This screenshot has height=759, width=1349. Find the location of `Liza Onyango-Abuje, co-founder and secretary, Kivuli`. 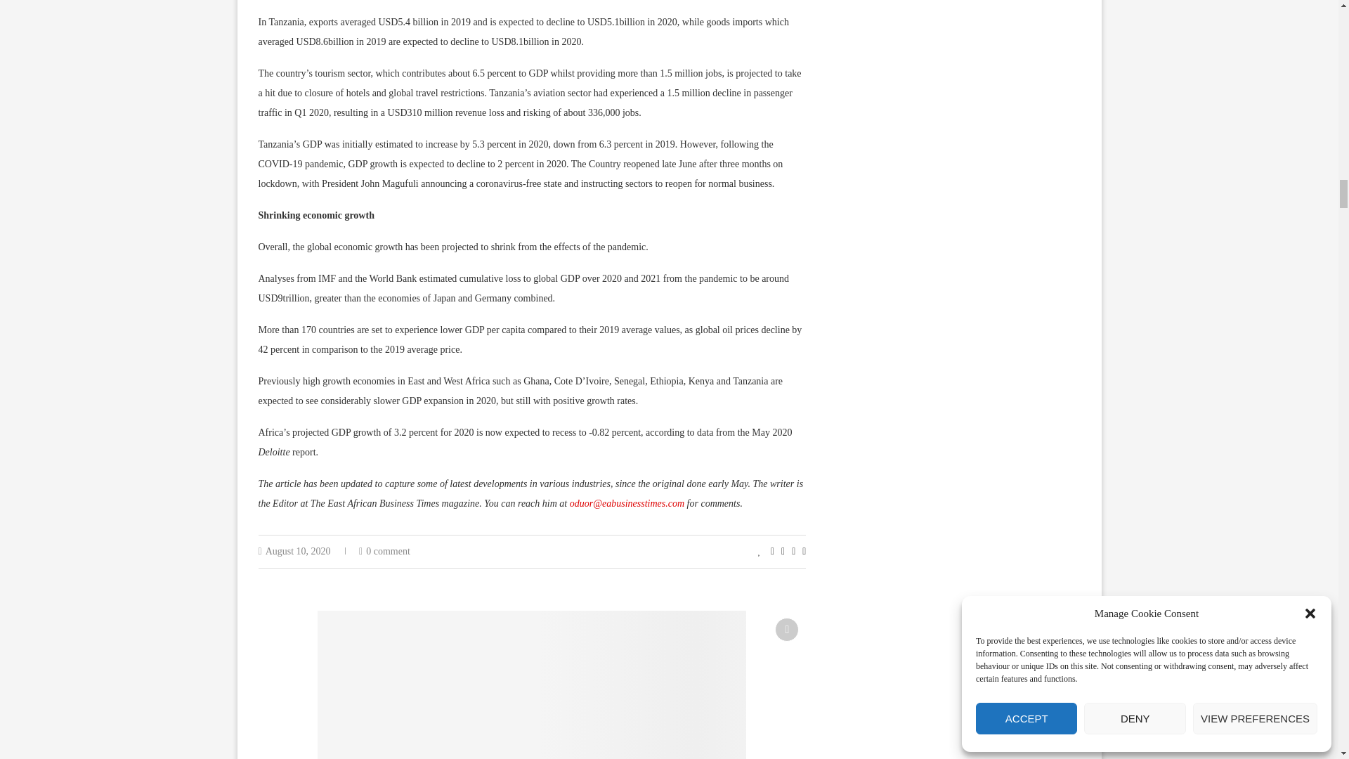

Liza Onyango-Abuje, co-founder and secretary, Kivuli is located at coordinates (531, 685).